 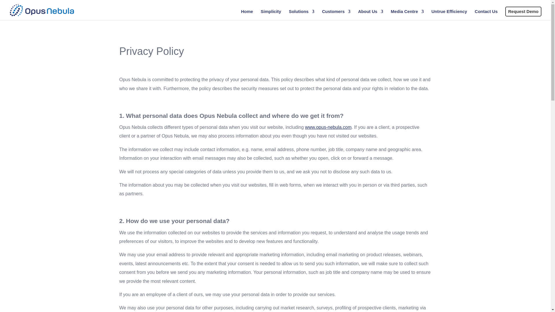 I want to click on Request Demo, so click(x=523, y=12).